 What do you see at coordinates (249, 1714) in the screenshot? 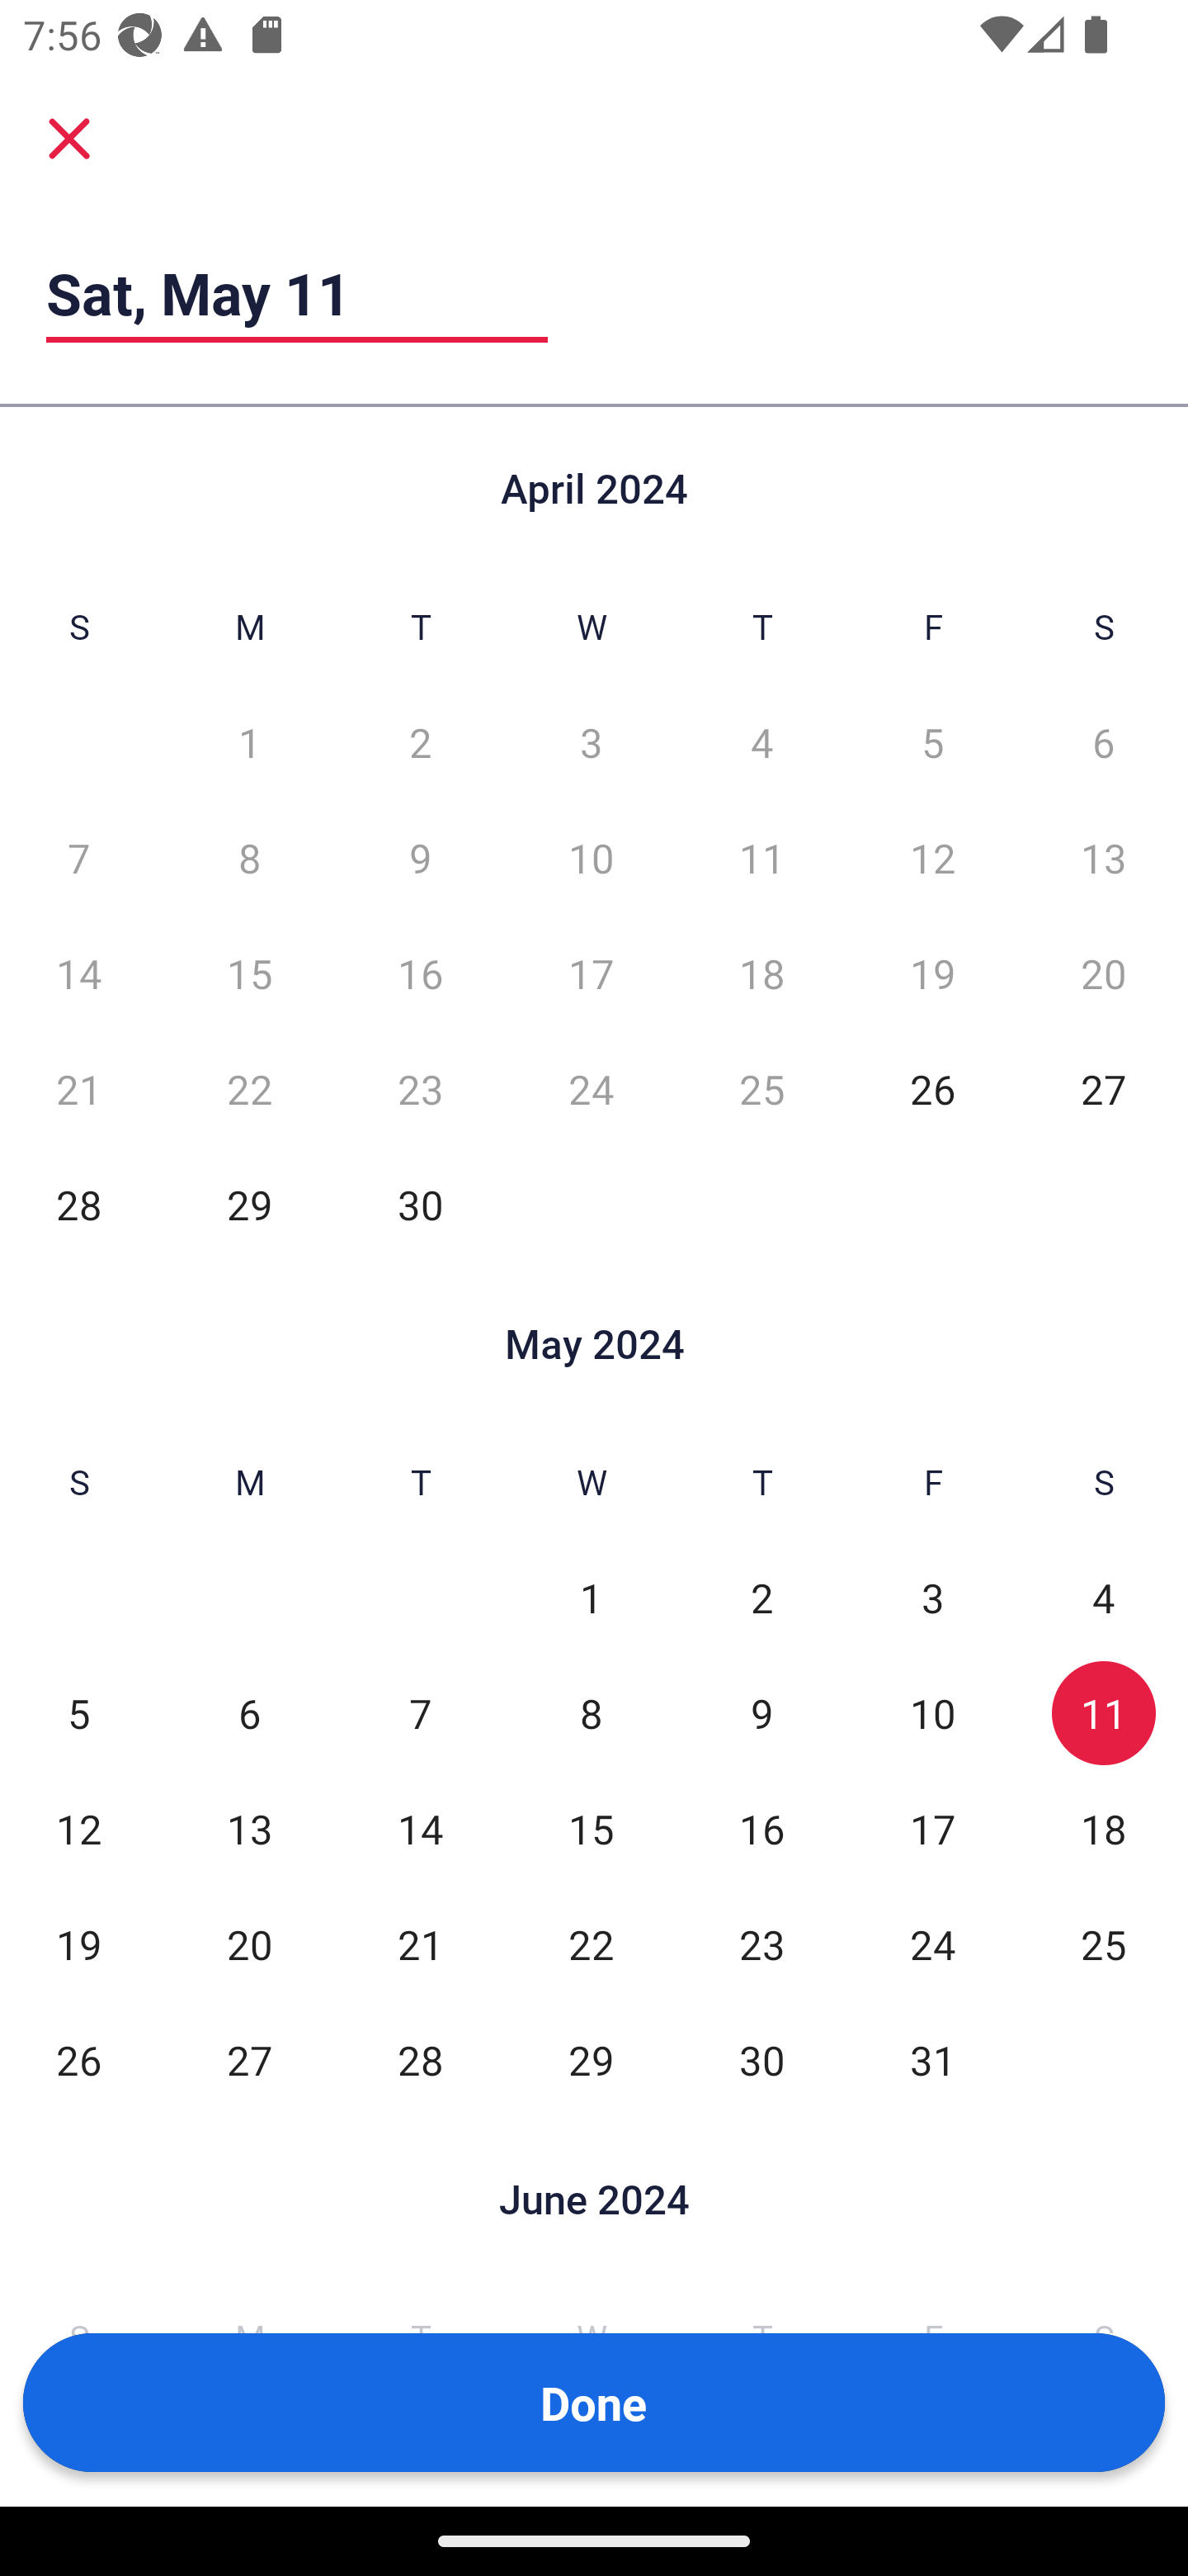
I see `6 Mon, May 6, Not Selected` at bounding box center [249, 1714].